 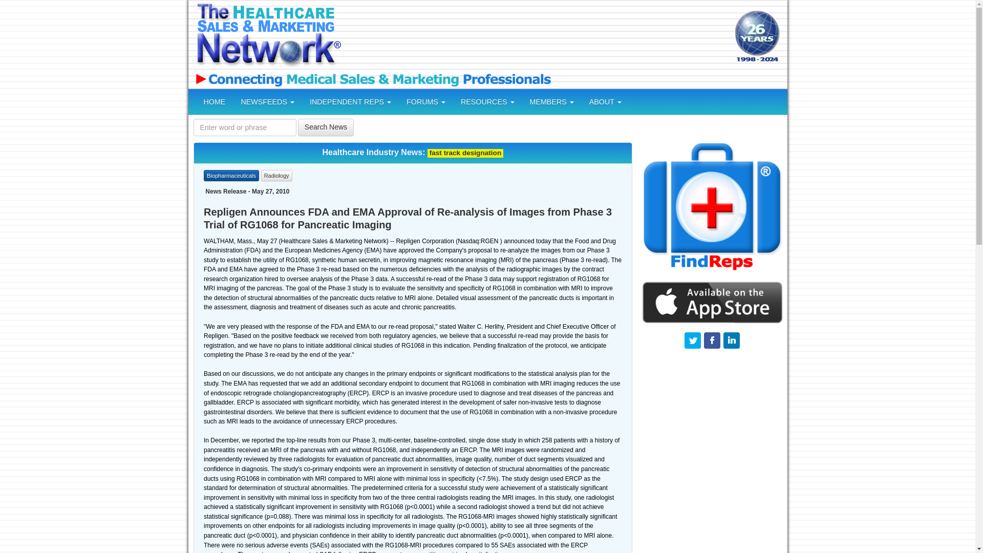 I want to click on HOME, so click(x=214, y=101).